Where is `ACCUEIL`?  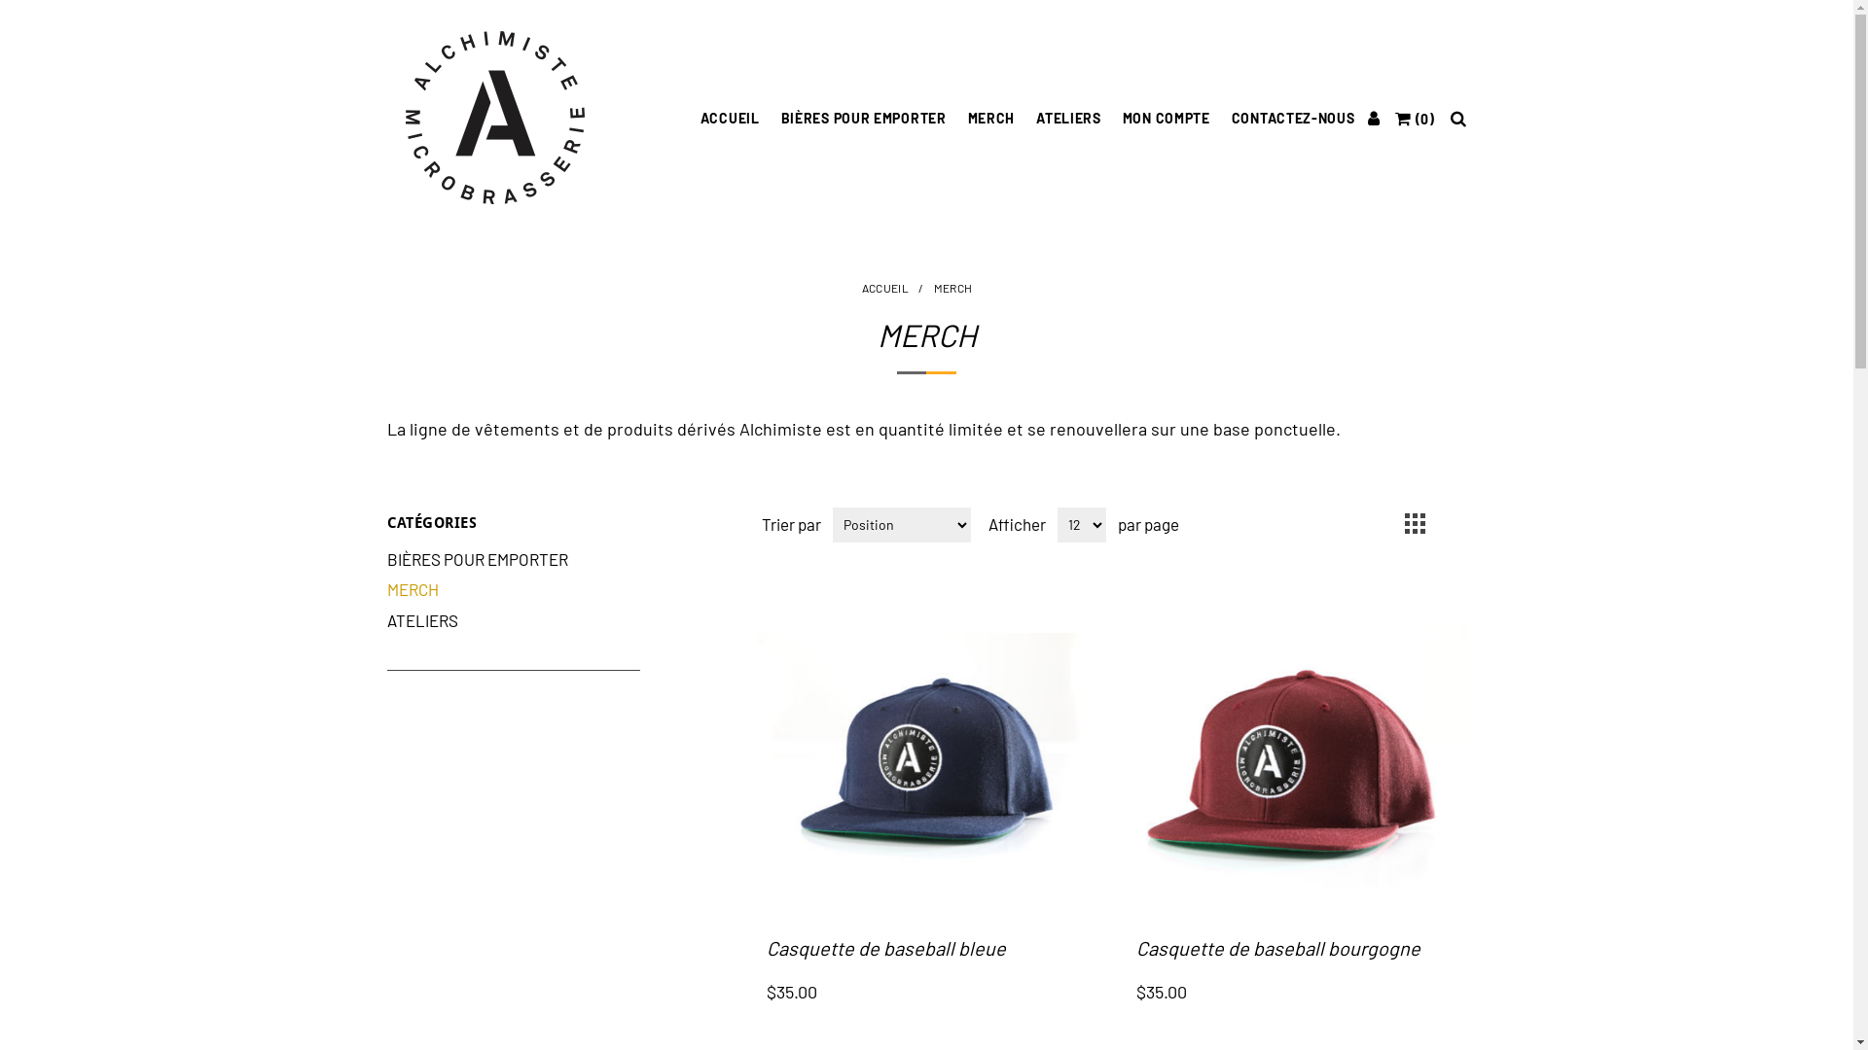 ACCUEIL is located at coordinates (730, 119).